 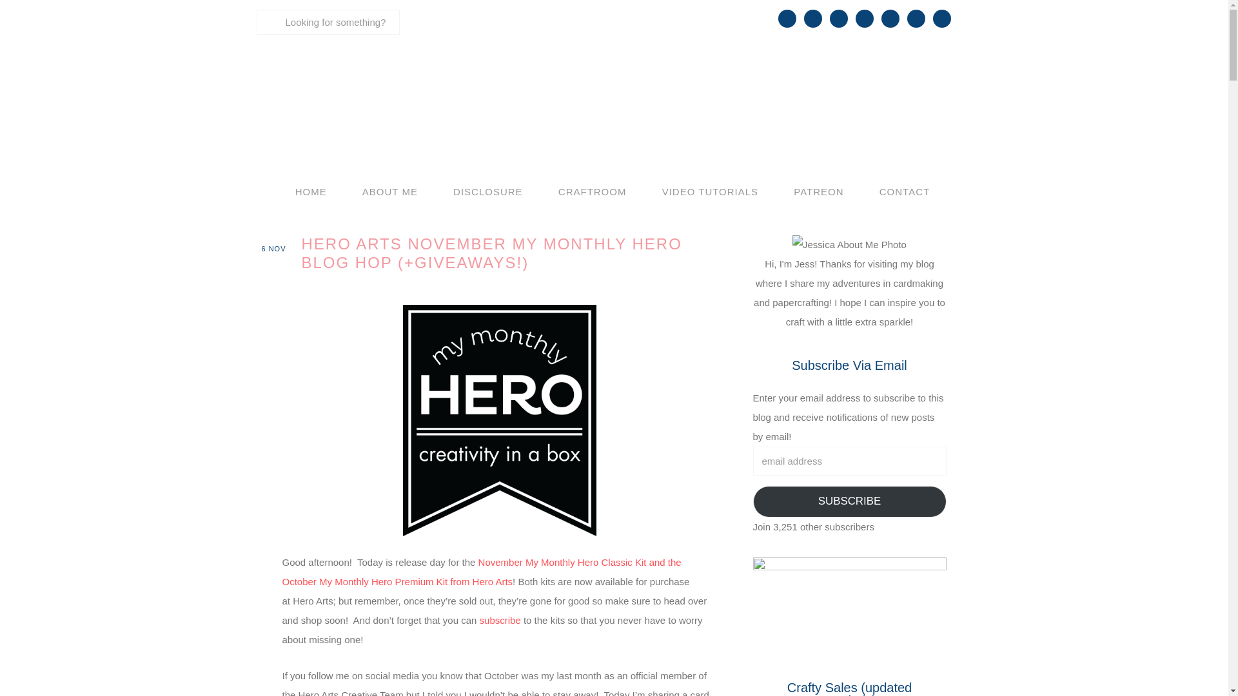 What do you see at coordinates (500, 620) in the screenshot?
I see `subscribe` at bounding box center [500, 620].